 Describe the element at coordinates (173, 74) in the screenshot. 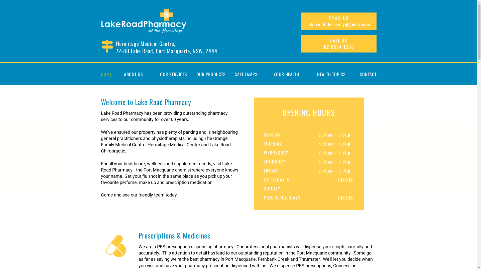

I see `OUR SERVICES` at that location.